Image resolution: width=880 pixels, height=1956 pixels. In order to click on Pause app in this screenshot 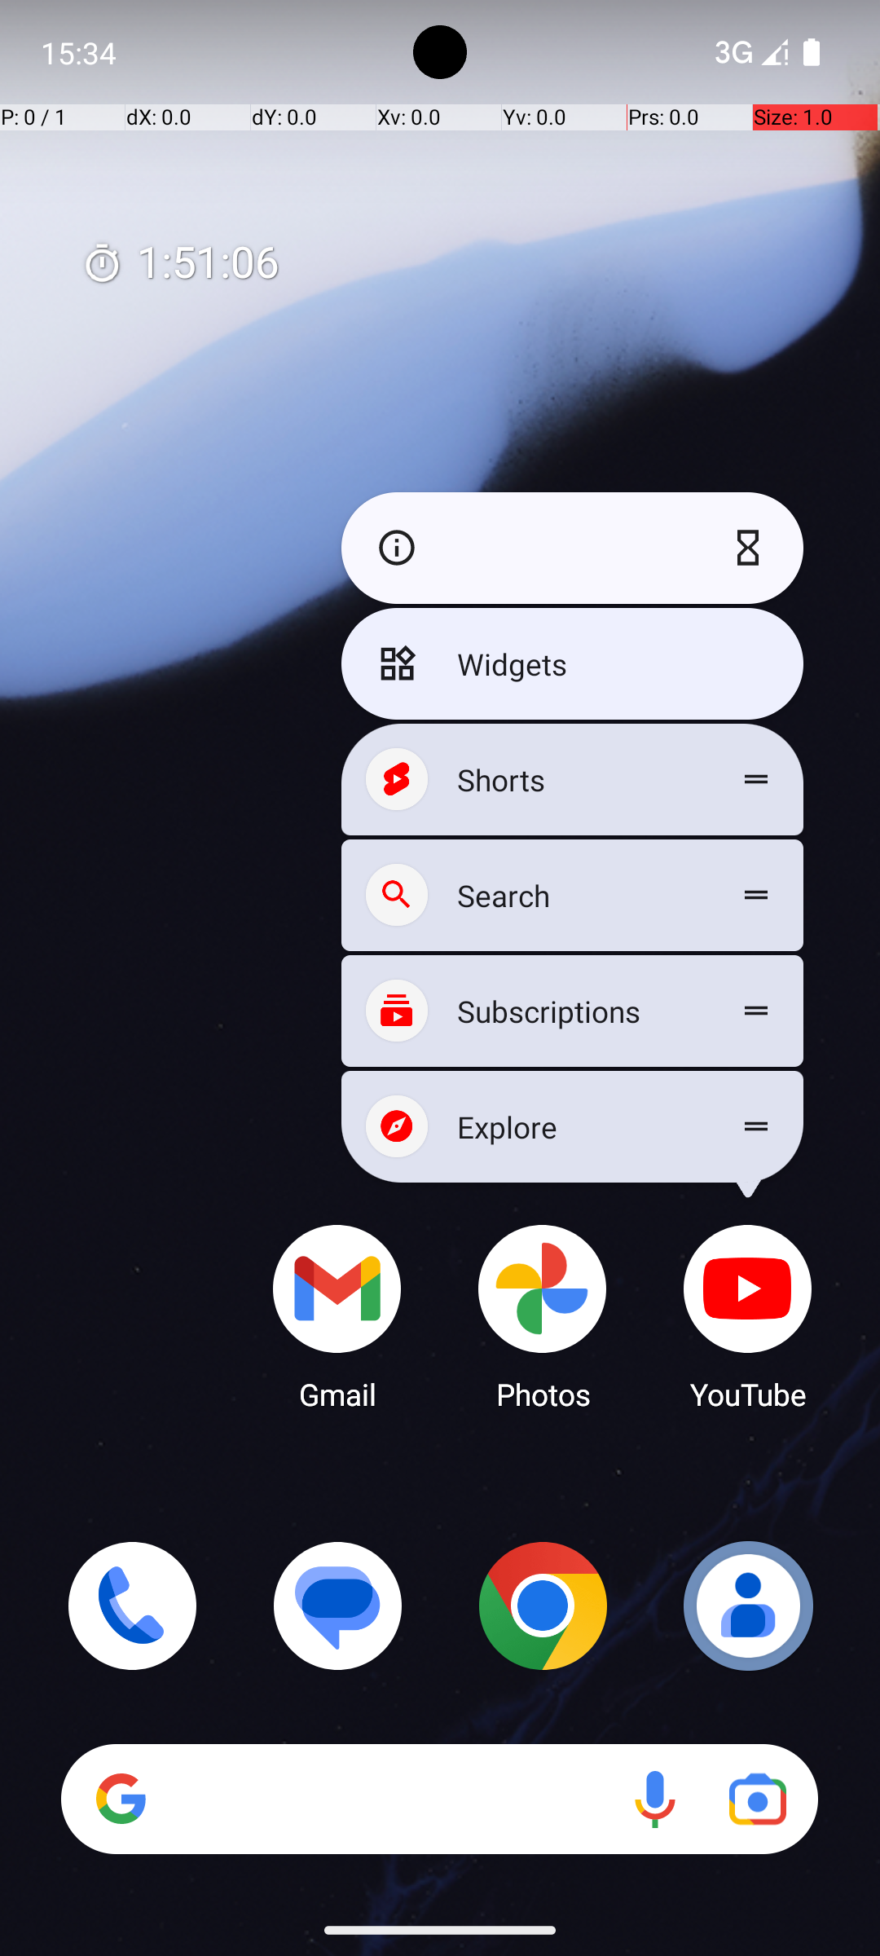, I will do `click(752, 548)`.